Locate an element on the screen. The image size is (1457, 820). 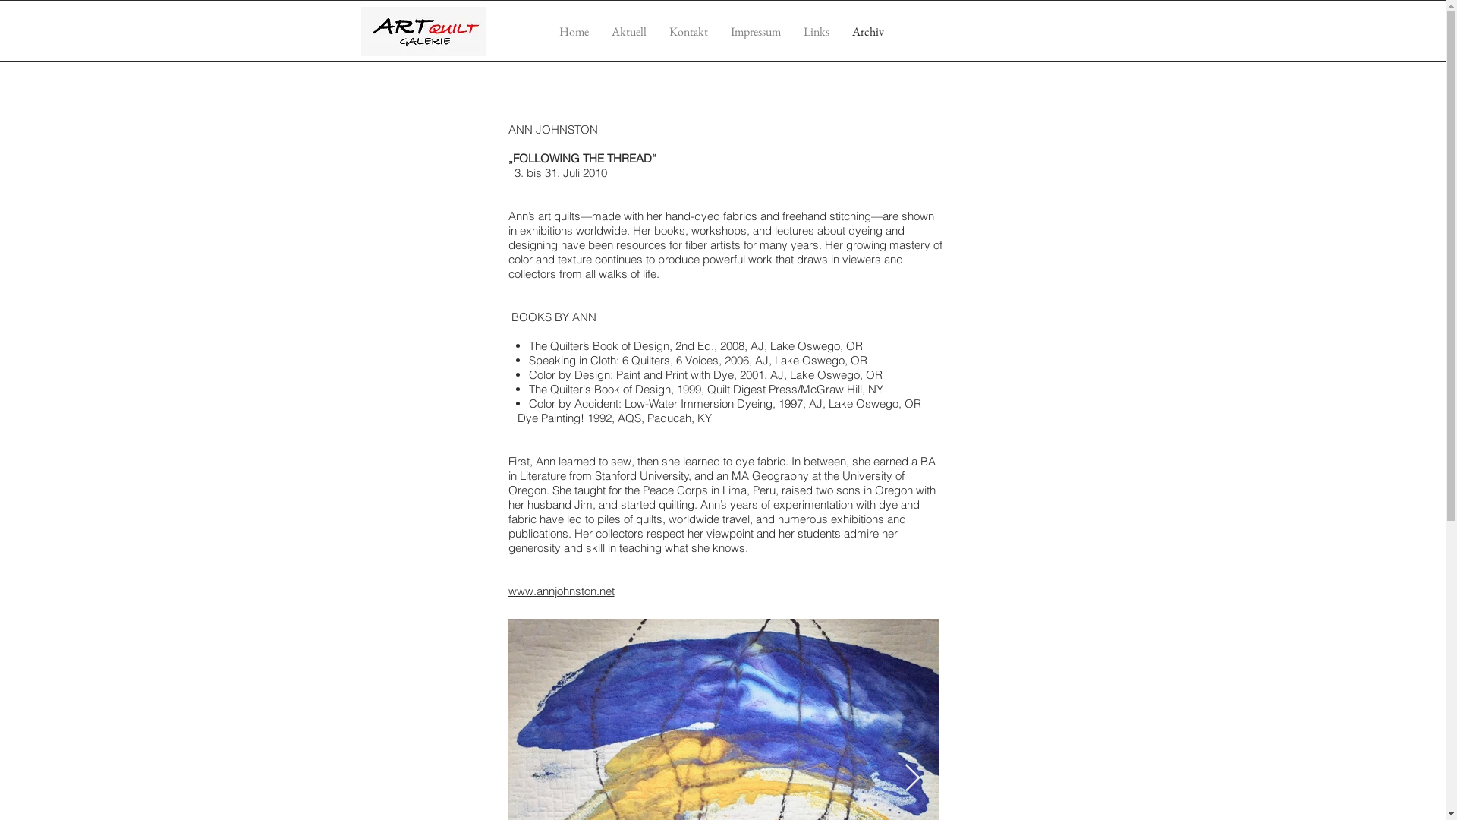
www.annjohnston.net is located at coordinates (562, 591).